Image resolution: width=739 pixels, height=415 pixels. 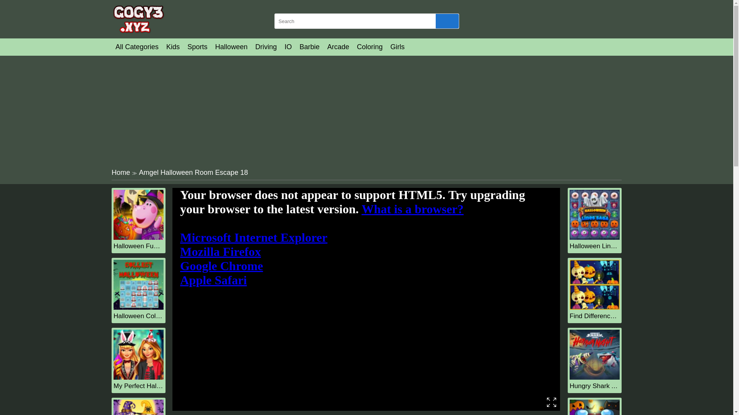 What do you see at coordinates (139, 386) in the screenshot?
I see `My Perfect Halloween Costume` at bounding box center [139, 386].